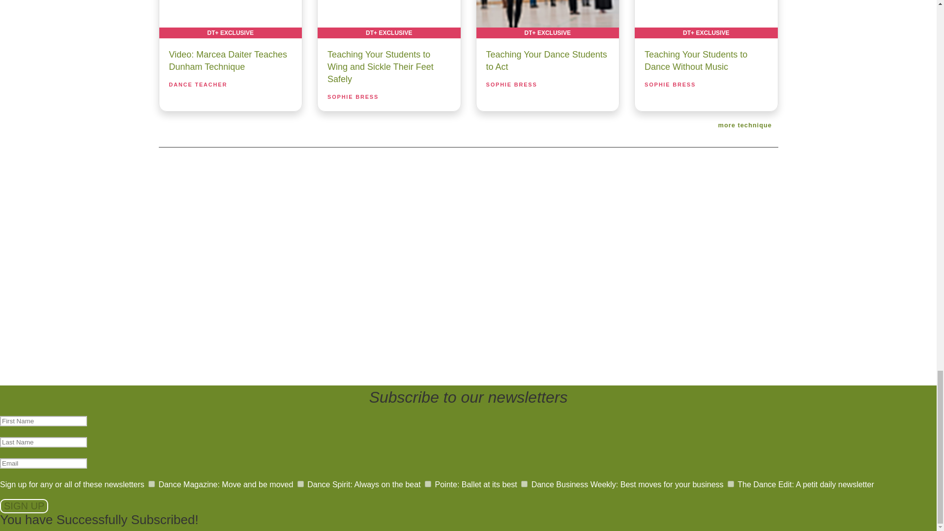  What do you see at coordinates (706, 19) in the screenshot?
I see `Teaching Your Students to Dance Without Music` at bounding box center [706, 19].